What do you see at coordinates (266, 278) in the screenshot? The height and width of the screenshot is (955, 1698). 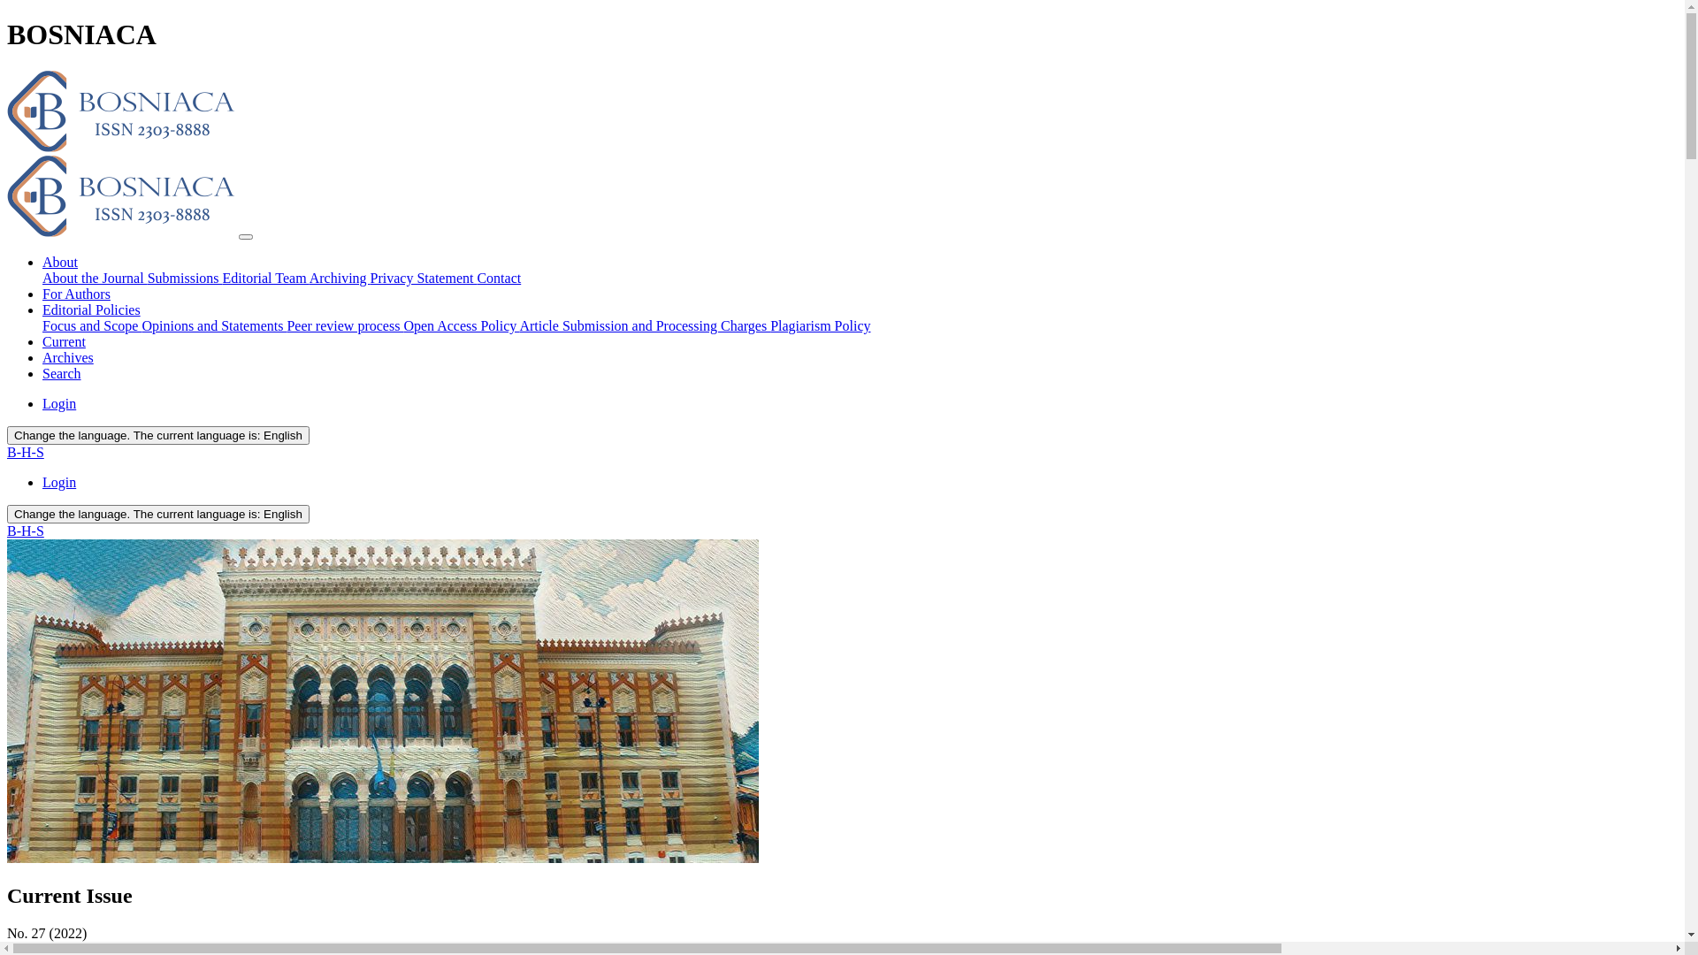 I see `Editorial Team` at bounding box center [266, 278].